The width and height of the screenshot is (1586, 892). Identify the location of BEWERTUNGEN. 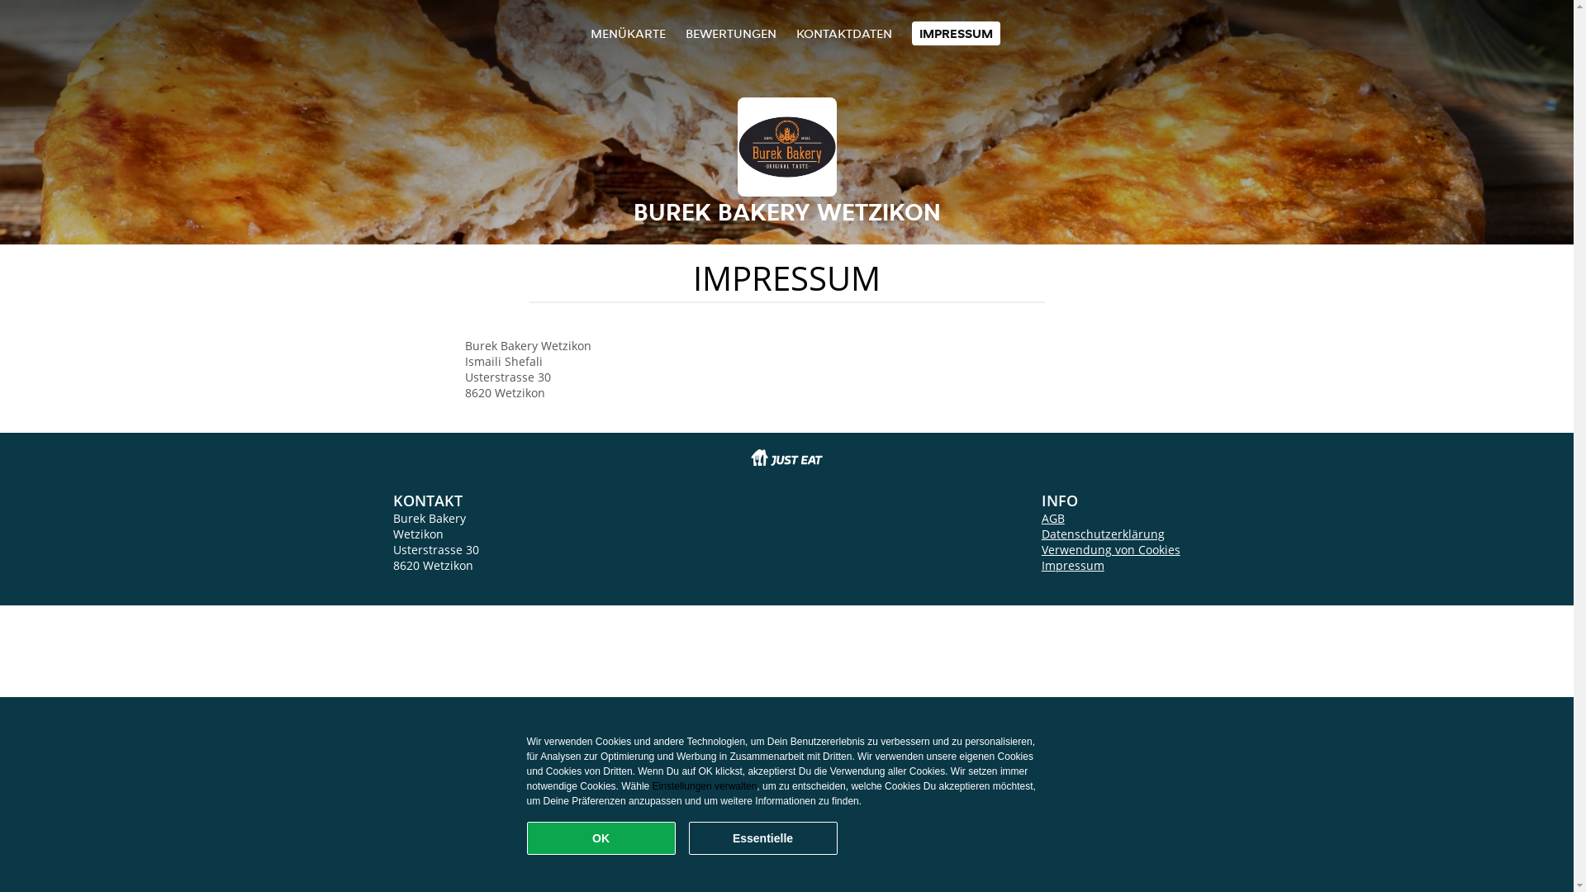
(731, 33).